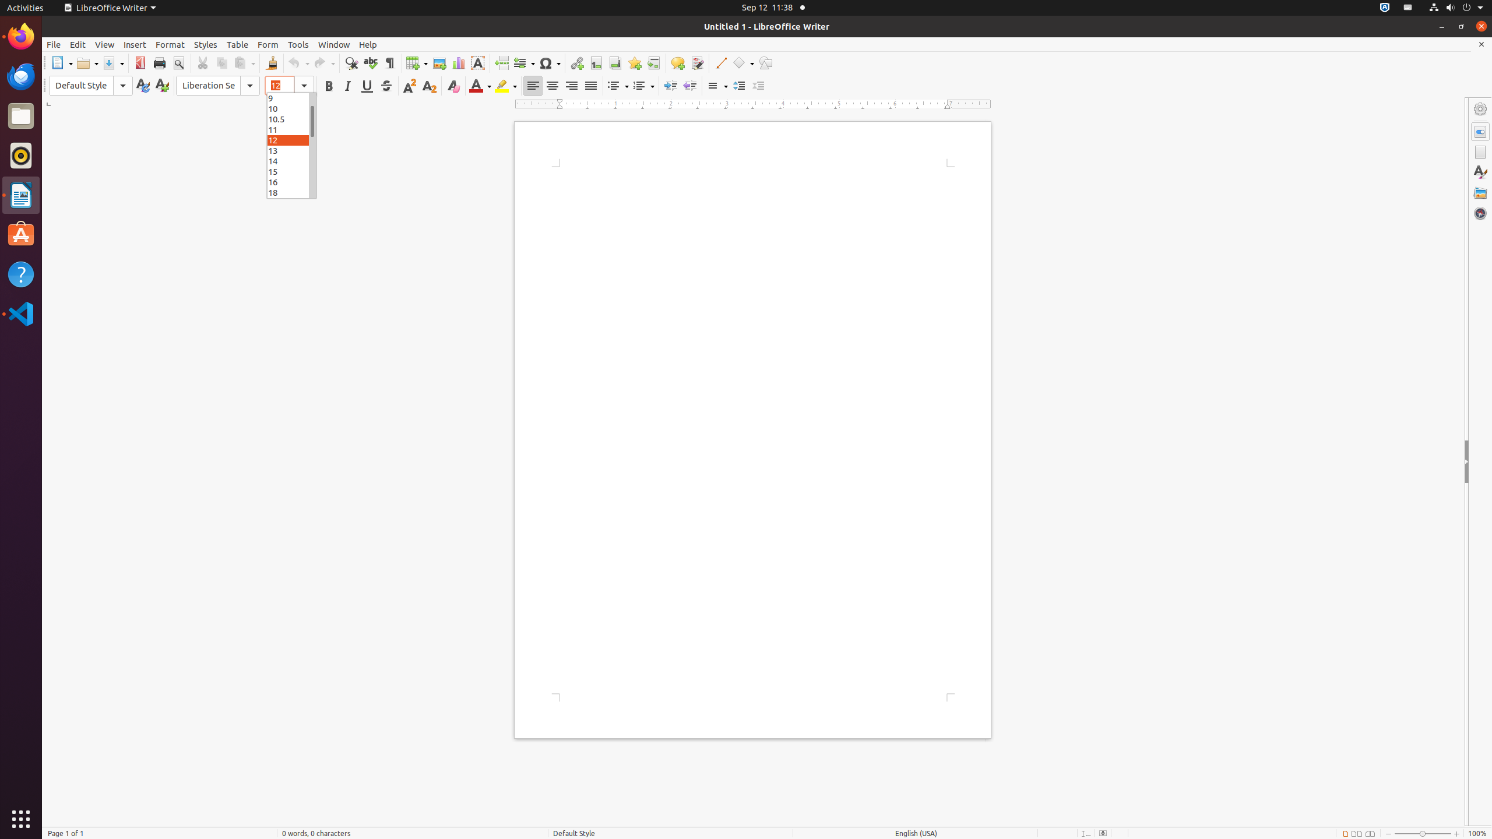  What do you see at coordinates (553, 86) in the screenshot?
I see `Center` at bounding box center [553, 86].